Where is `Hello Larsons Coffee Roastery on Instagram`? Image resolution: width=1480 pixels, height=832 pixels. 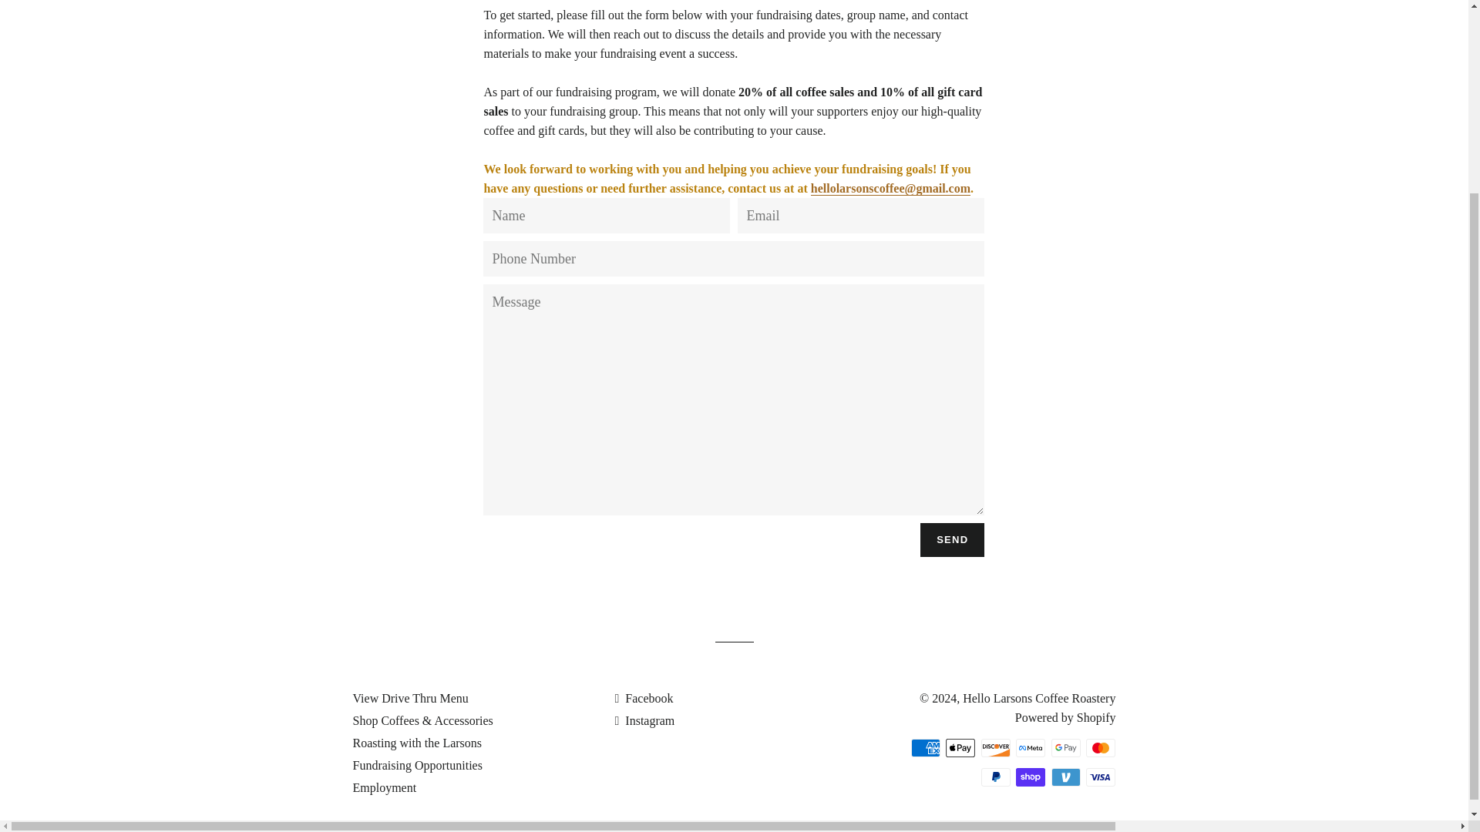 Hello Larsons Coffee Roastery on Instagram is located at coordinates (644, 720).